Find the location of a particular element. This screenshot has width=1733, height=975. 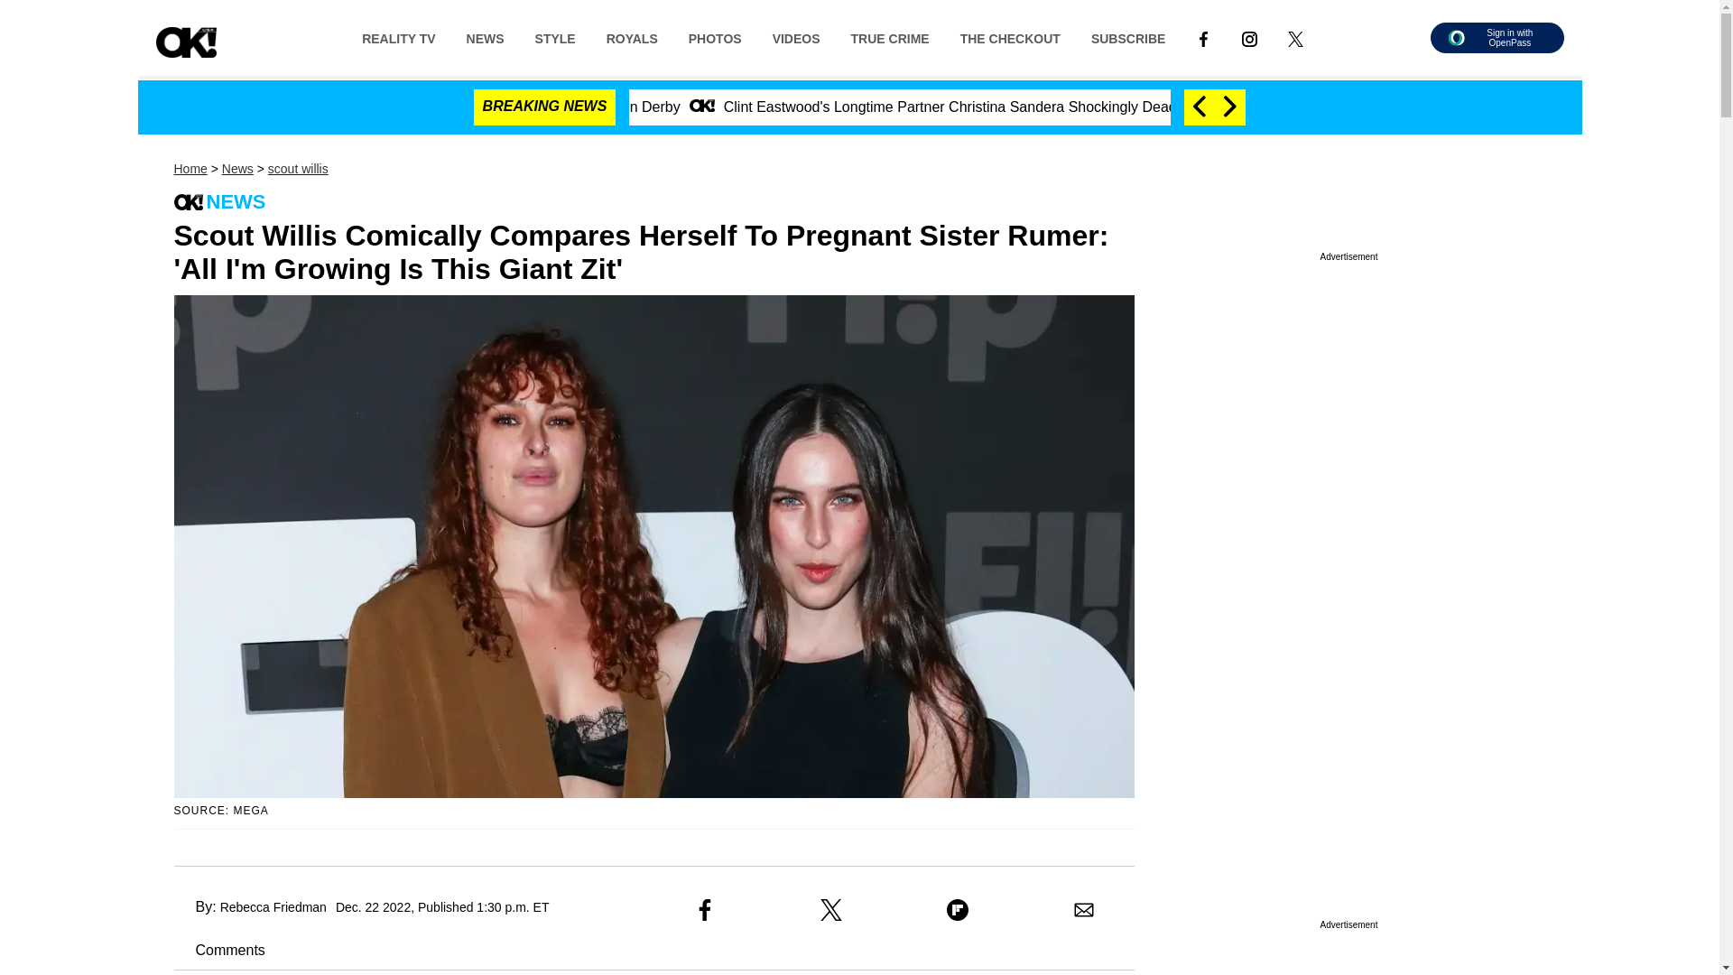

SUBSCRIBE is located at coordinates (1128, 37).